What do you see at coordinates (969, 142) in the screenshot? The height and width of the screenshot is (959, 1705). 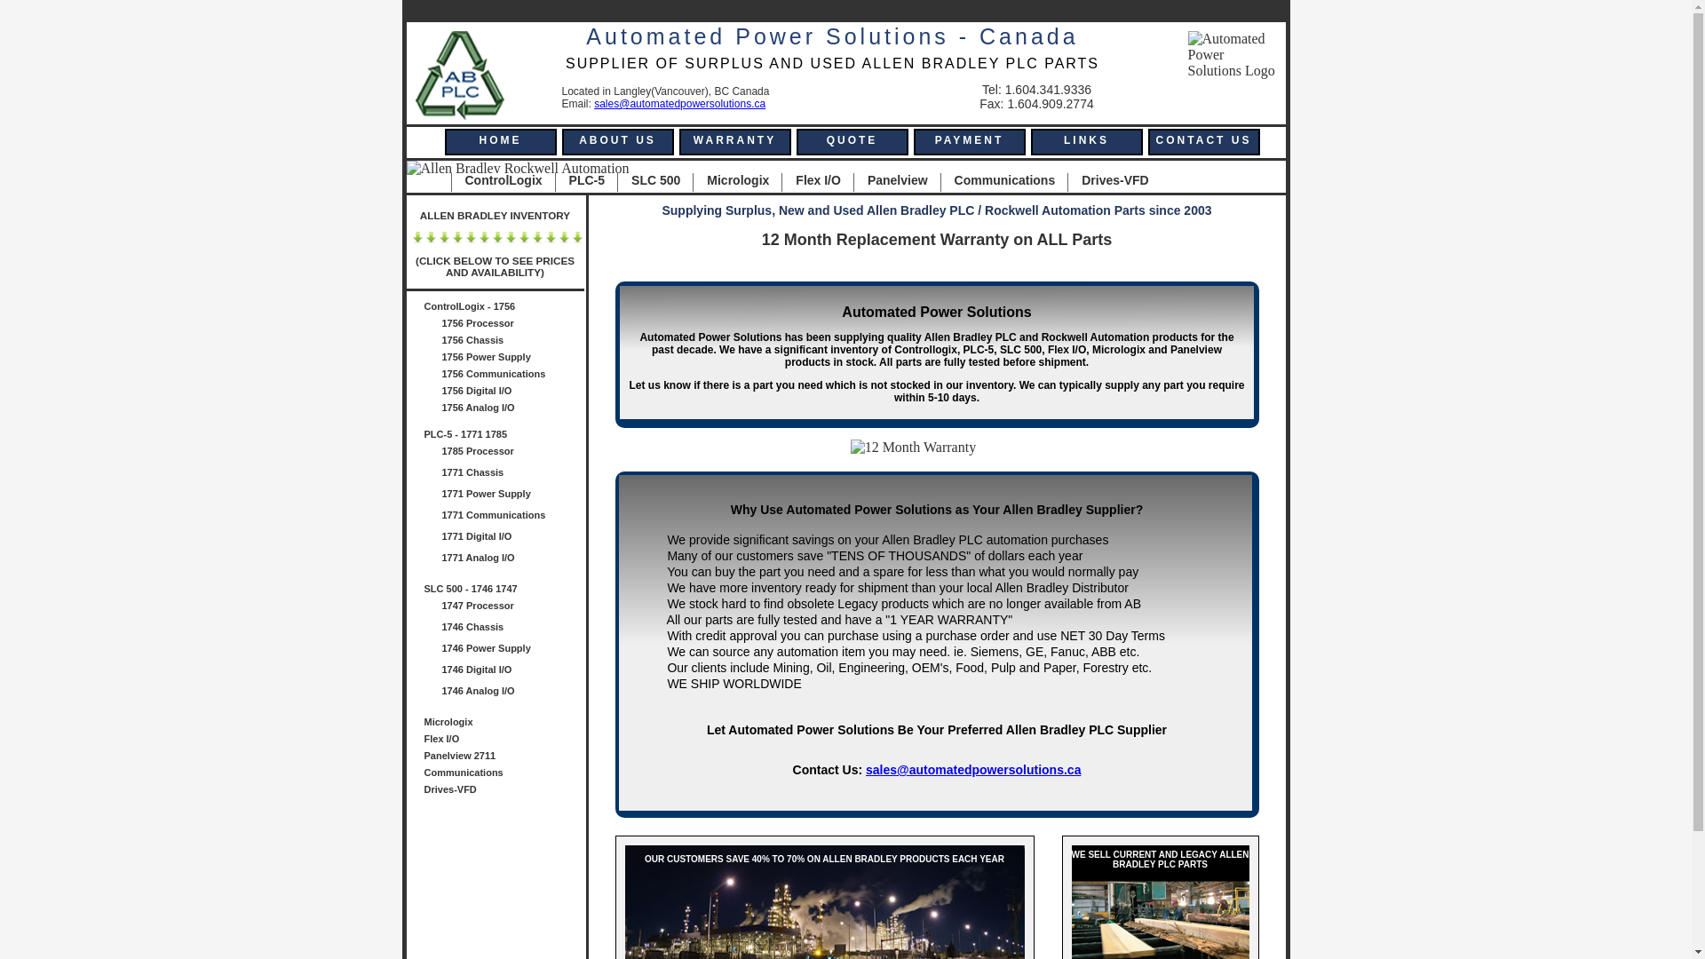 I see `PAYMENT` at bounding box center [969, 142].